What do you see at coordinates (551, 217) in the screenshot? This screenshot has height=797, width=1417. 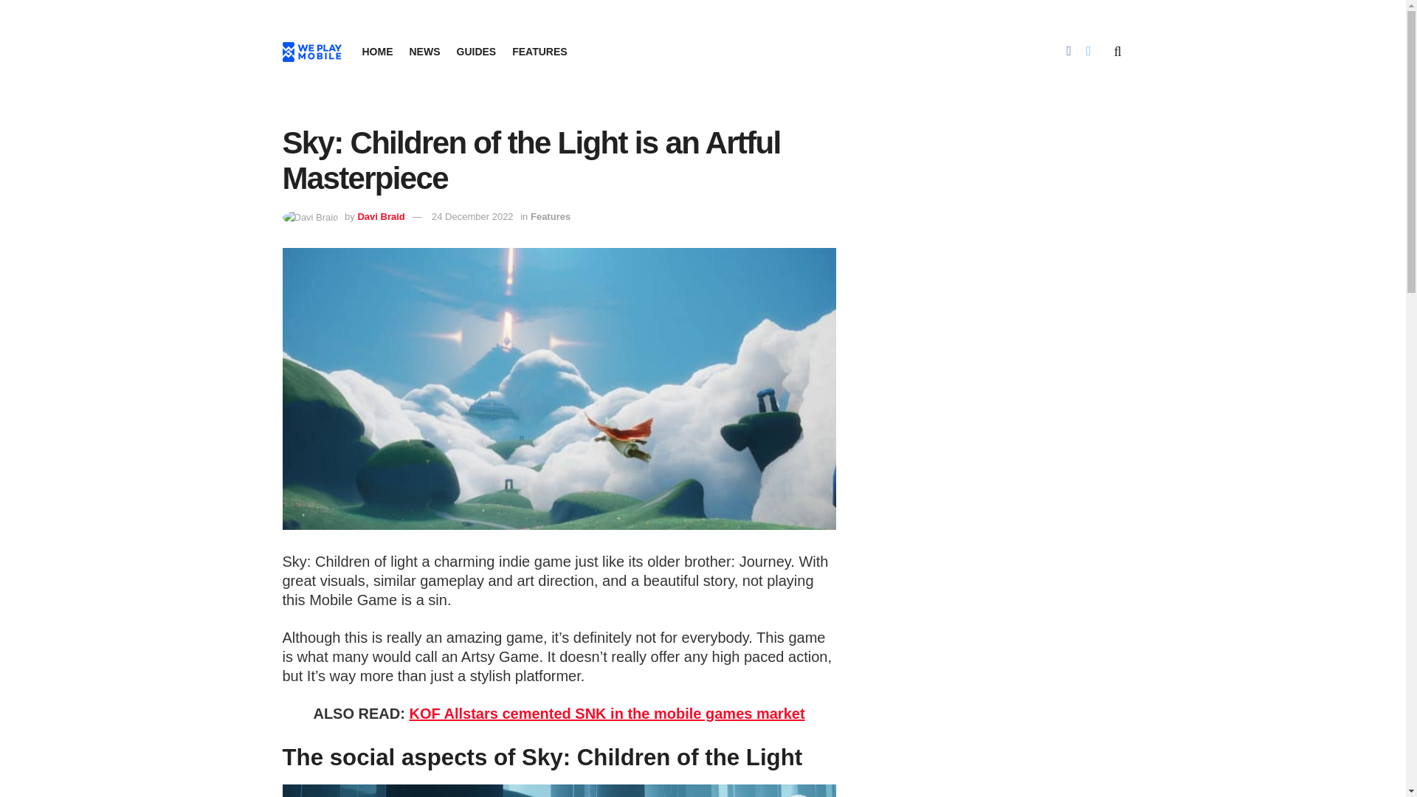 I see `Features` at bounding box center [551, 217].